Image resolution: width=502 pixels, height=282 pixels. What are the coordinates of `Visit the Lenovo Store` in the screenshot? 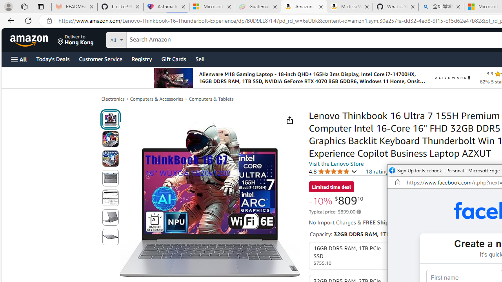 It's located at (336, 163).